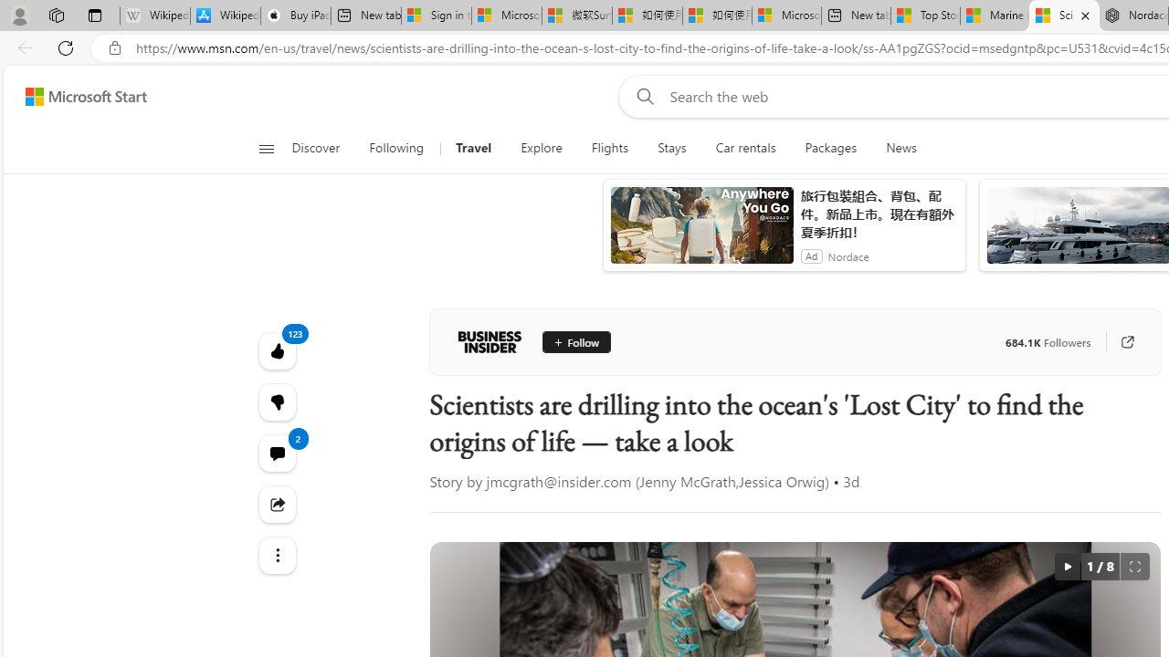 The image size is (1169, 657). What do you see at coordinates (893, 148) in the screenshot?
I see `News` at bounding box center [893, 148].